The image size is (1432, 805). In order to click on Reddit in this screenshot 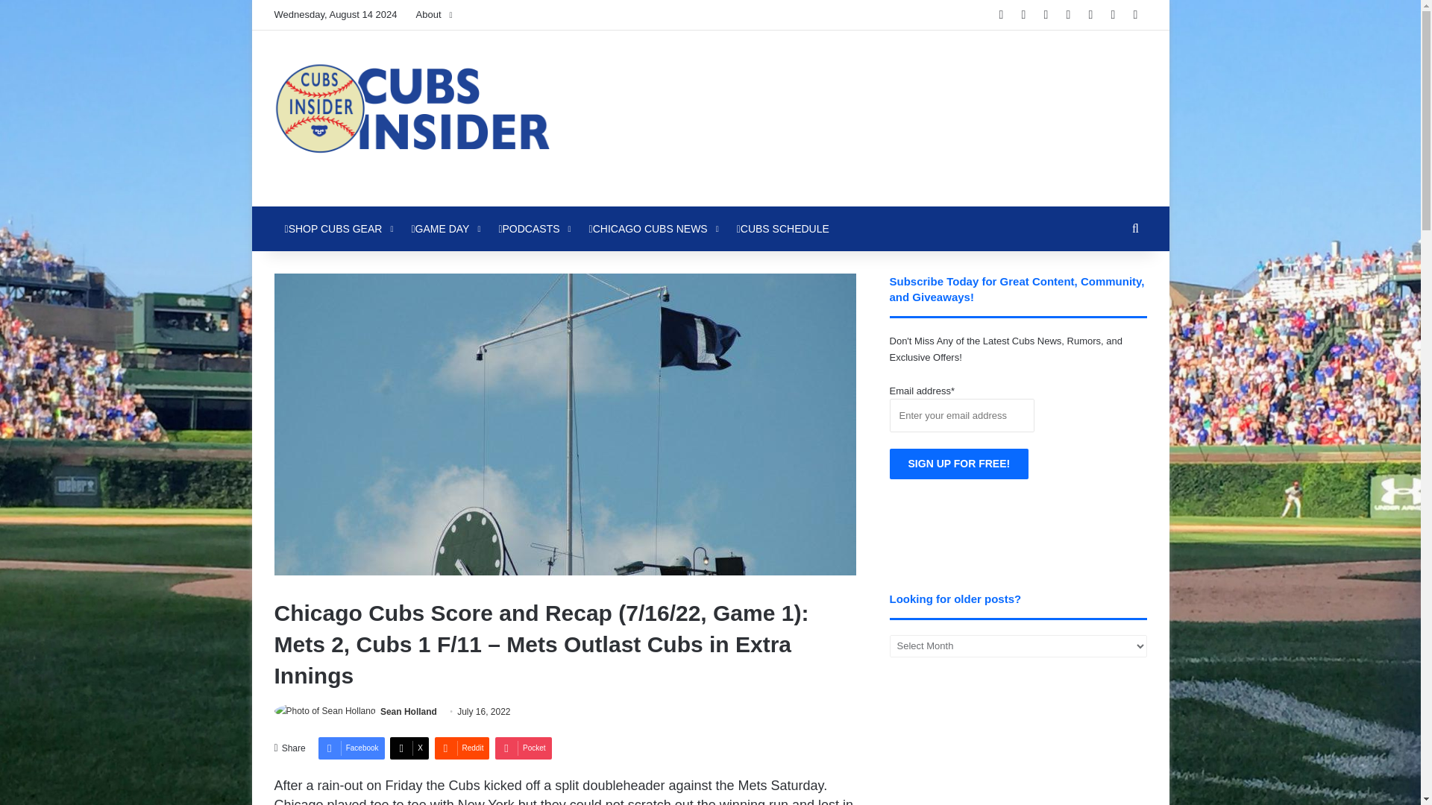, I will do `click(461, 748)`.